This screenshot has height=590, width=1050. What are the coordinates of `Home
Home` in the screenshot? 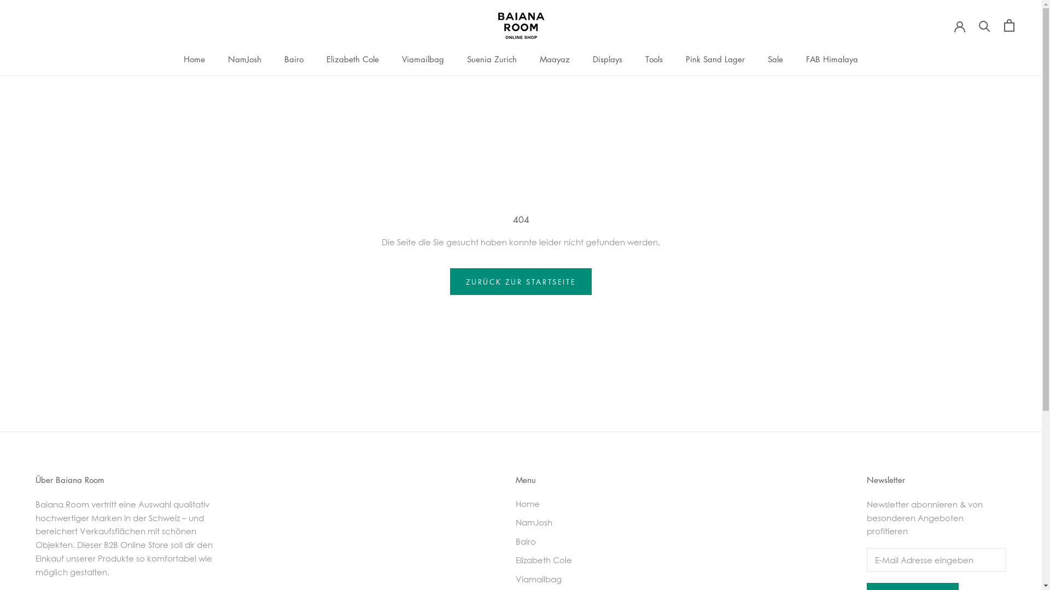 It's located at (195, 59).